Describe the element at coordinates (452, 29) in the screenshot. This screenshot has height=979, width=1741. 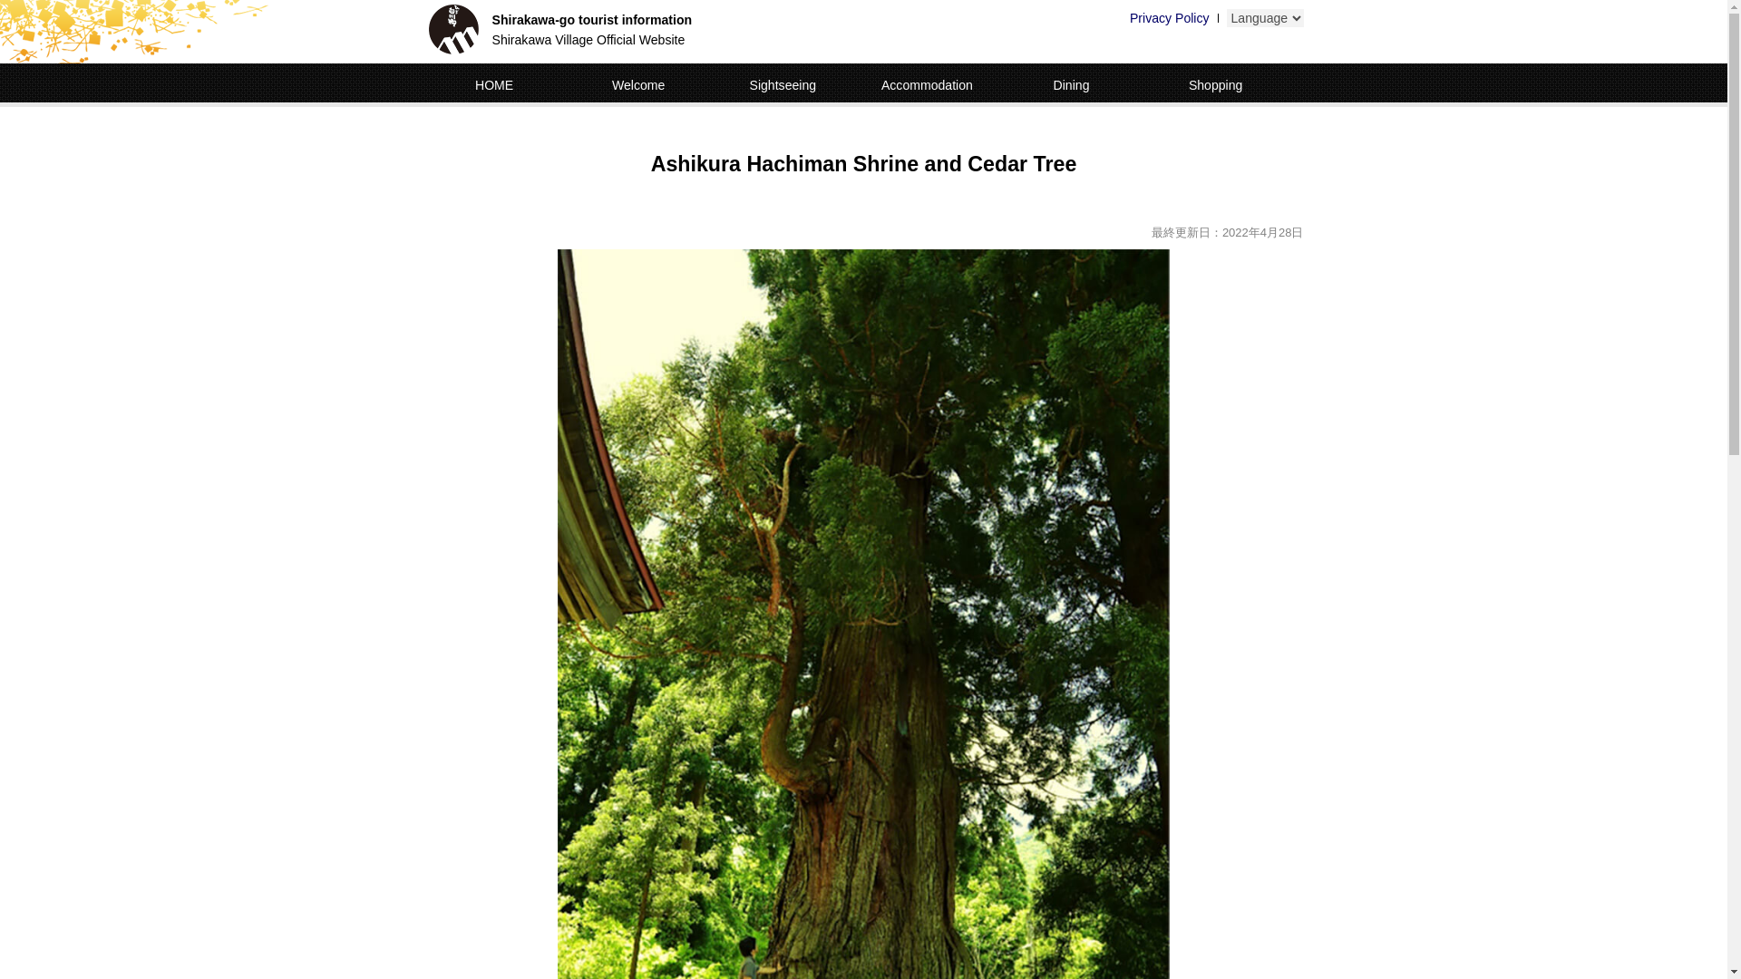
I see `Sightseeing navigation in Shirakawa-go` at that location.